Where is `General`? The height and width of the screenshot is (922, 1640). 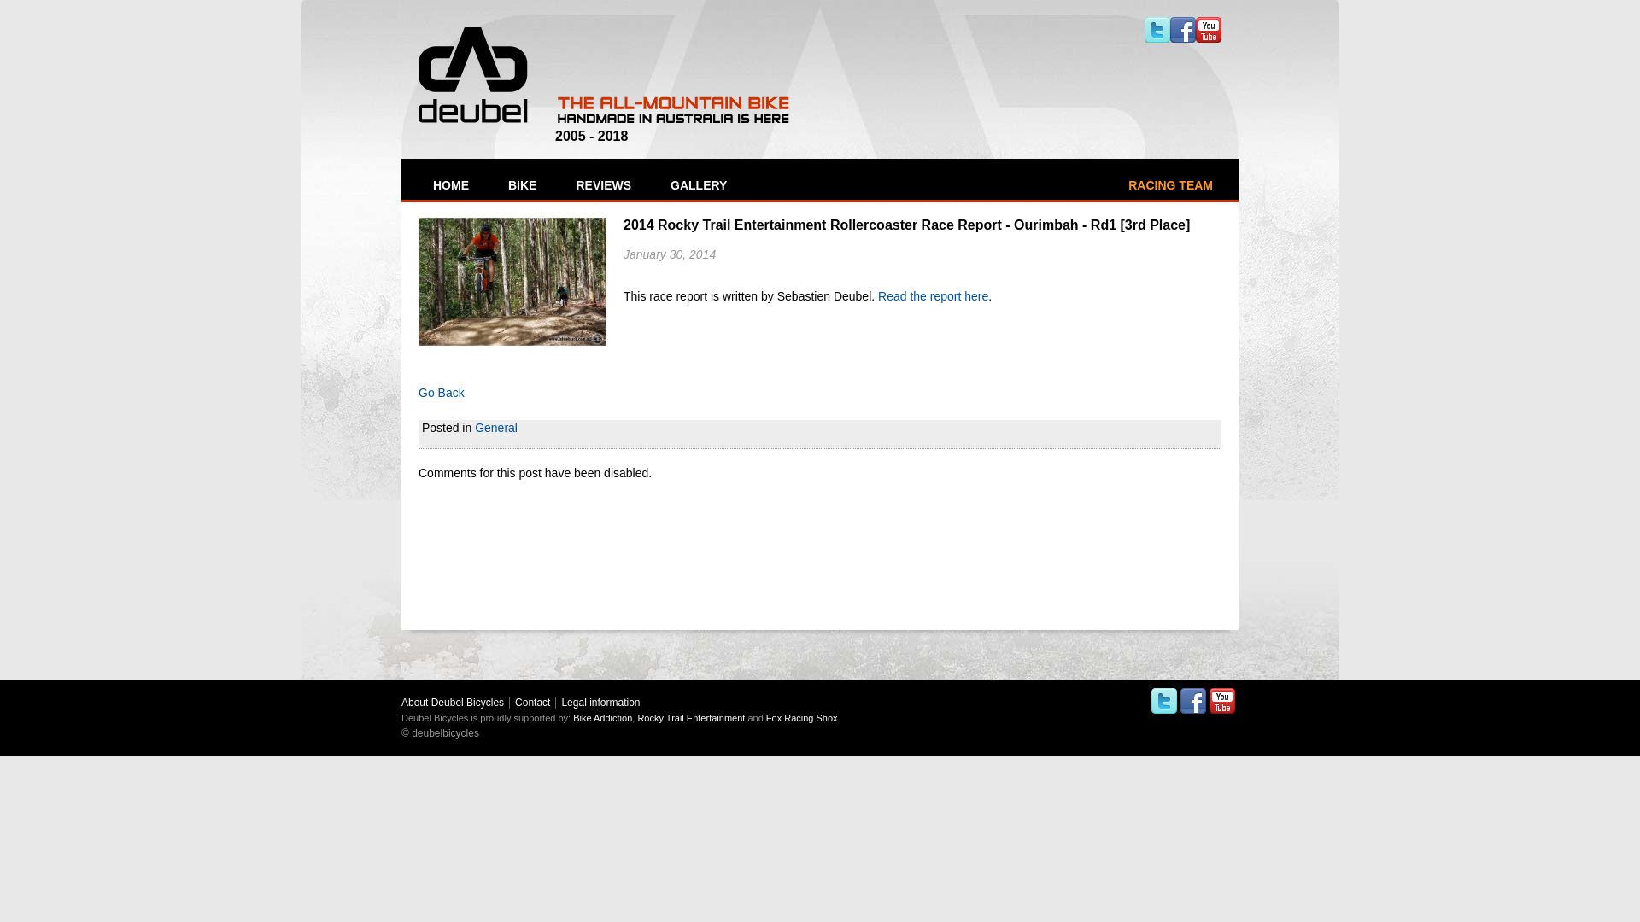 General is located at coordinates (496, 427).